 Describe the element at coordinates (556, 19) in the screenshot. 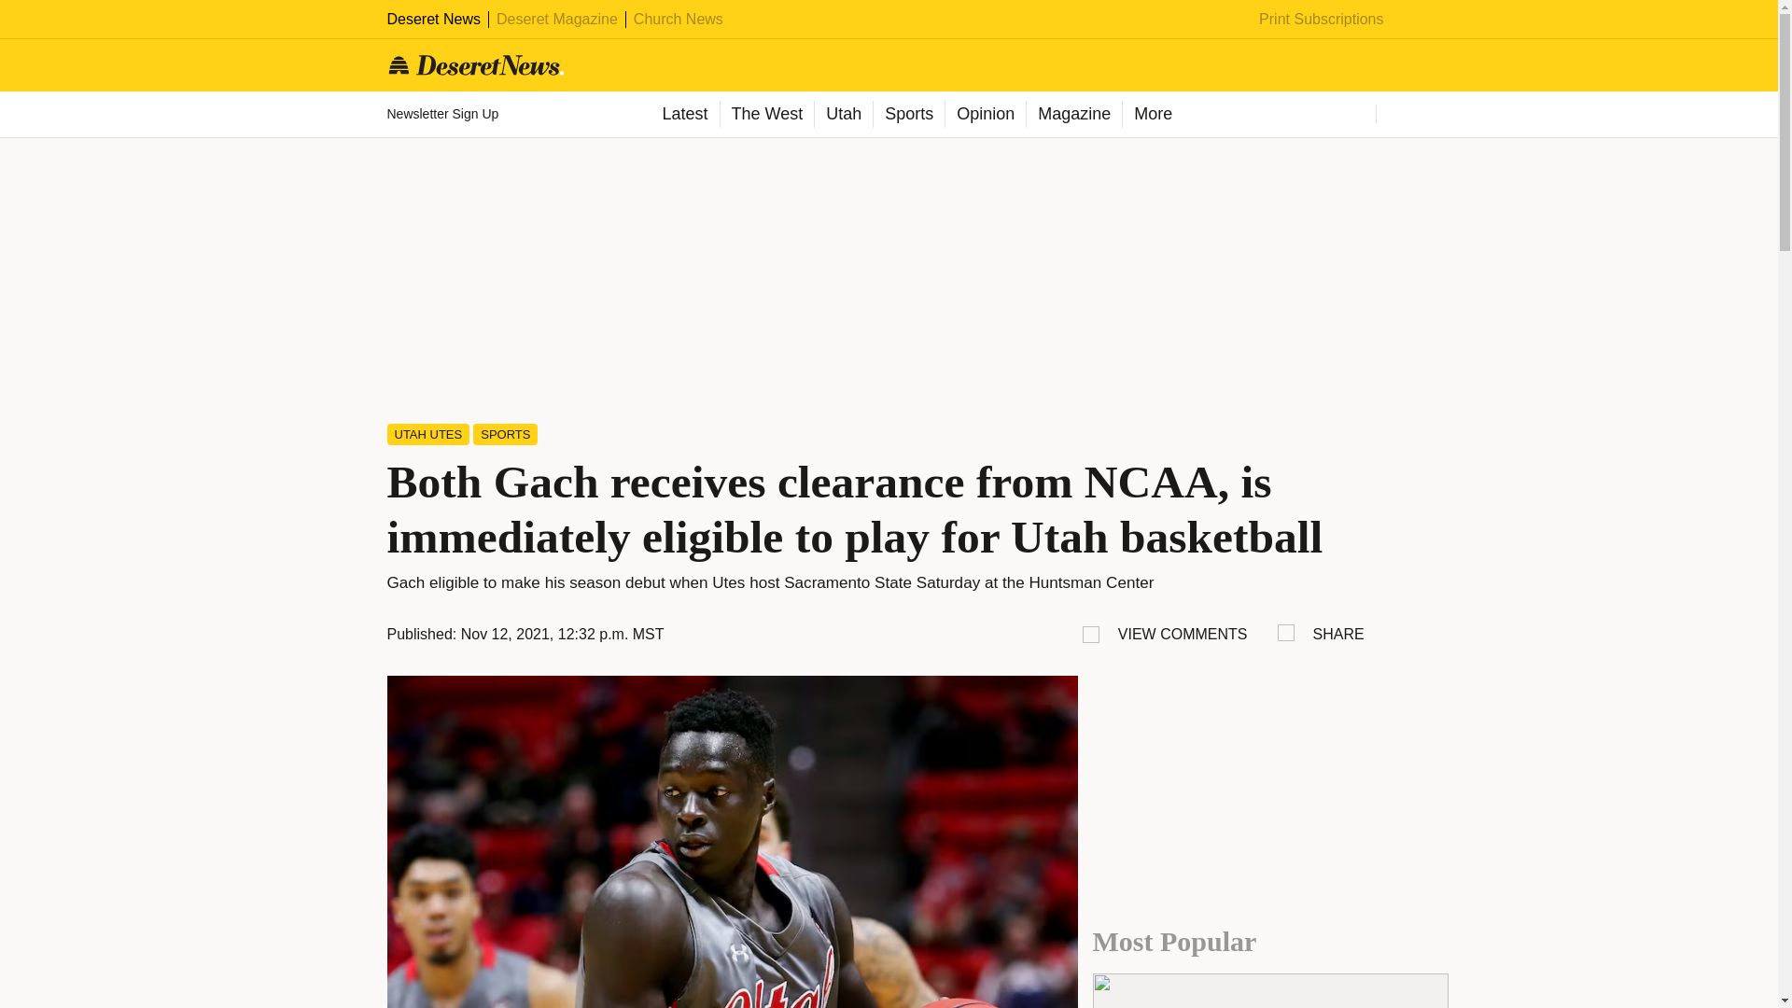

I see `Deseret Magazine` at that location.